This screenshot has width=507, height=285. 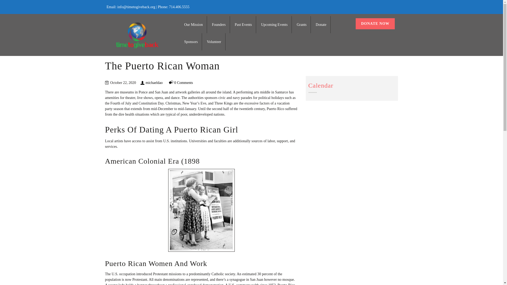 What do you see at coordinates (321, 25) in the screenshot?
I see `Donate` at bounding box center [321, 25].